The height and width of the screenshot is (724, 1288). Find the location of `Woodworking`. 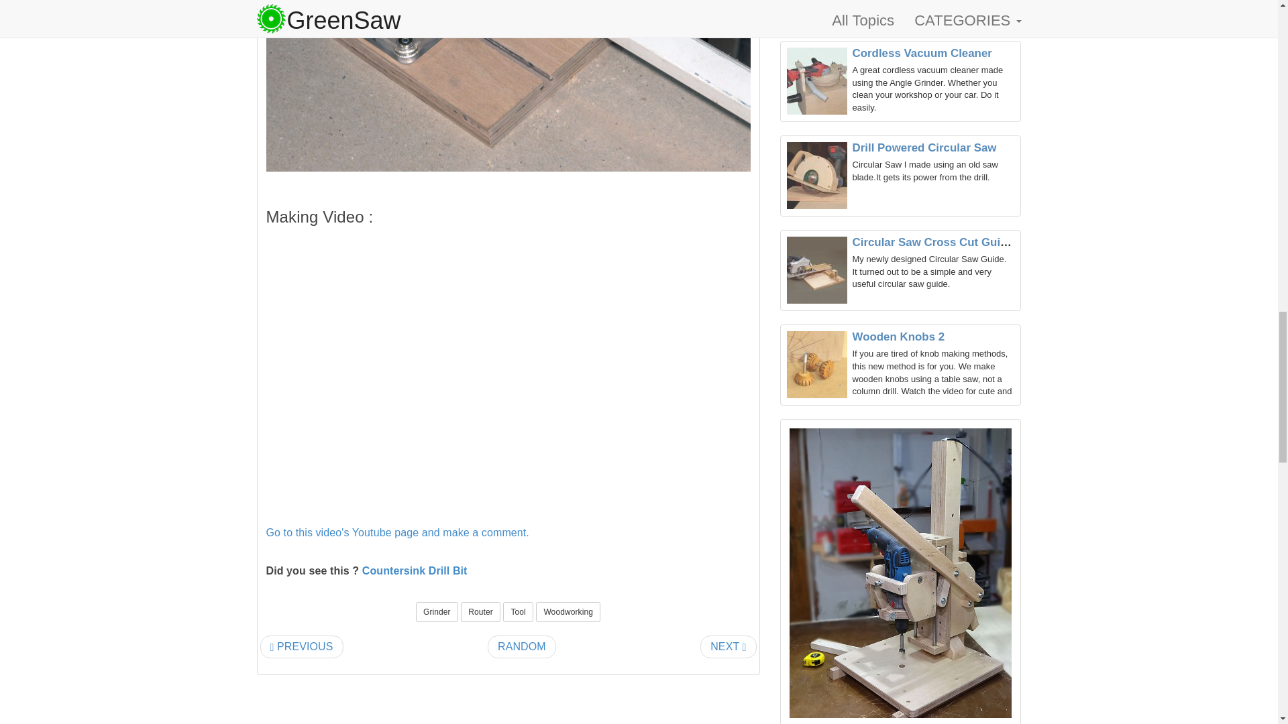

Woodworking is located at coordinates (568, 611).